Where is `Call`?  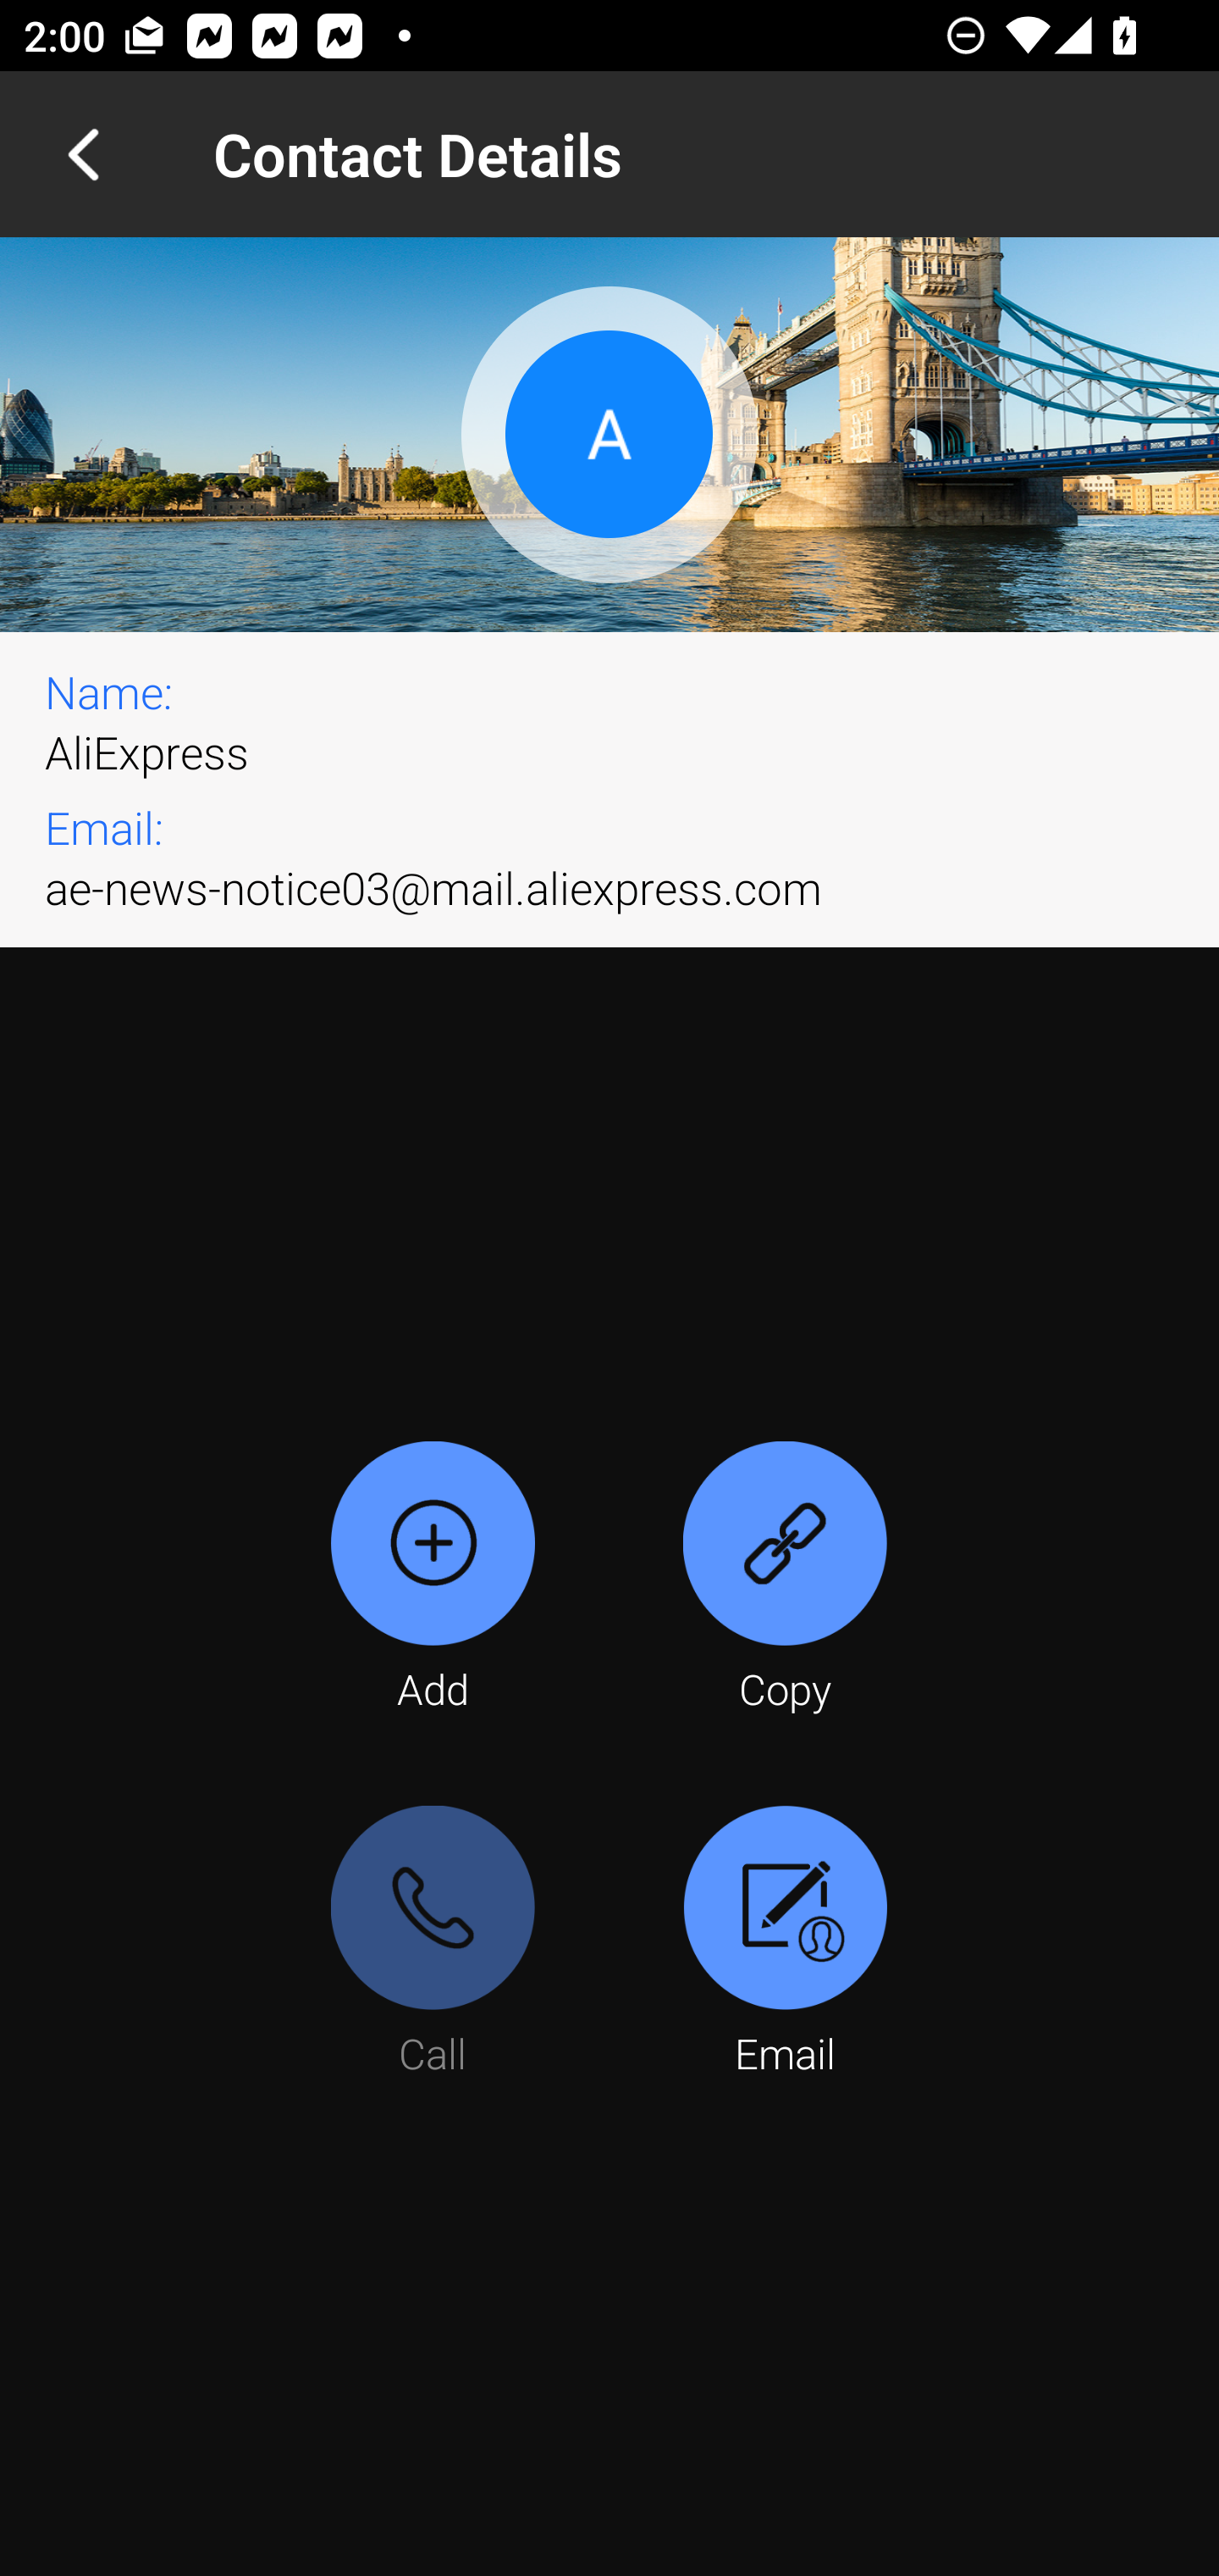 Call is located at coordinates (433, 1944).